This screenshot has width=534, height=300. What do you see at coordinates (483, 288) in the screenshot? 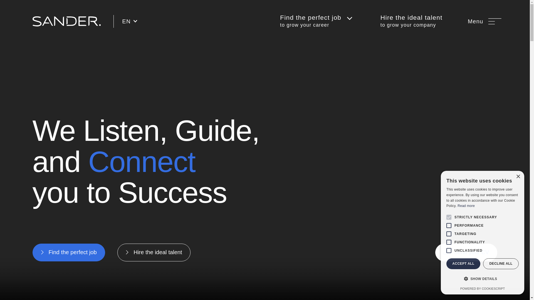
I see `Menu` at bounding box center [483, 288].